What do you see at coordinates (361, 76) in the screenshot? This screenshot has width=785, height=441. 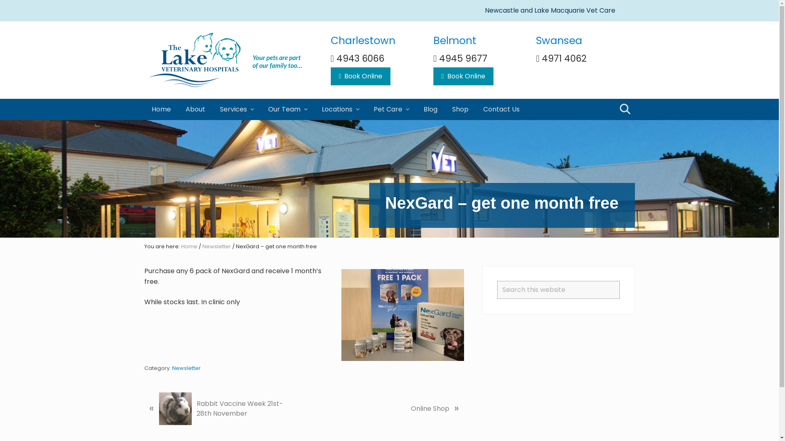 I see `  Book Online` at bounding box center [361, 76].